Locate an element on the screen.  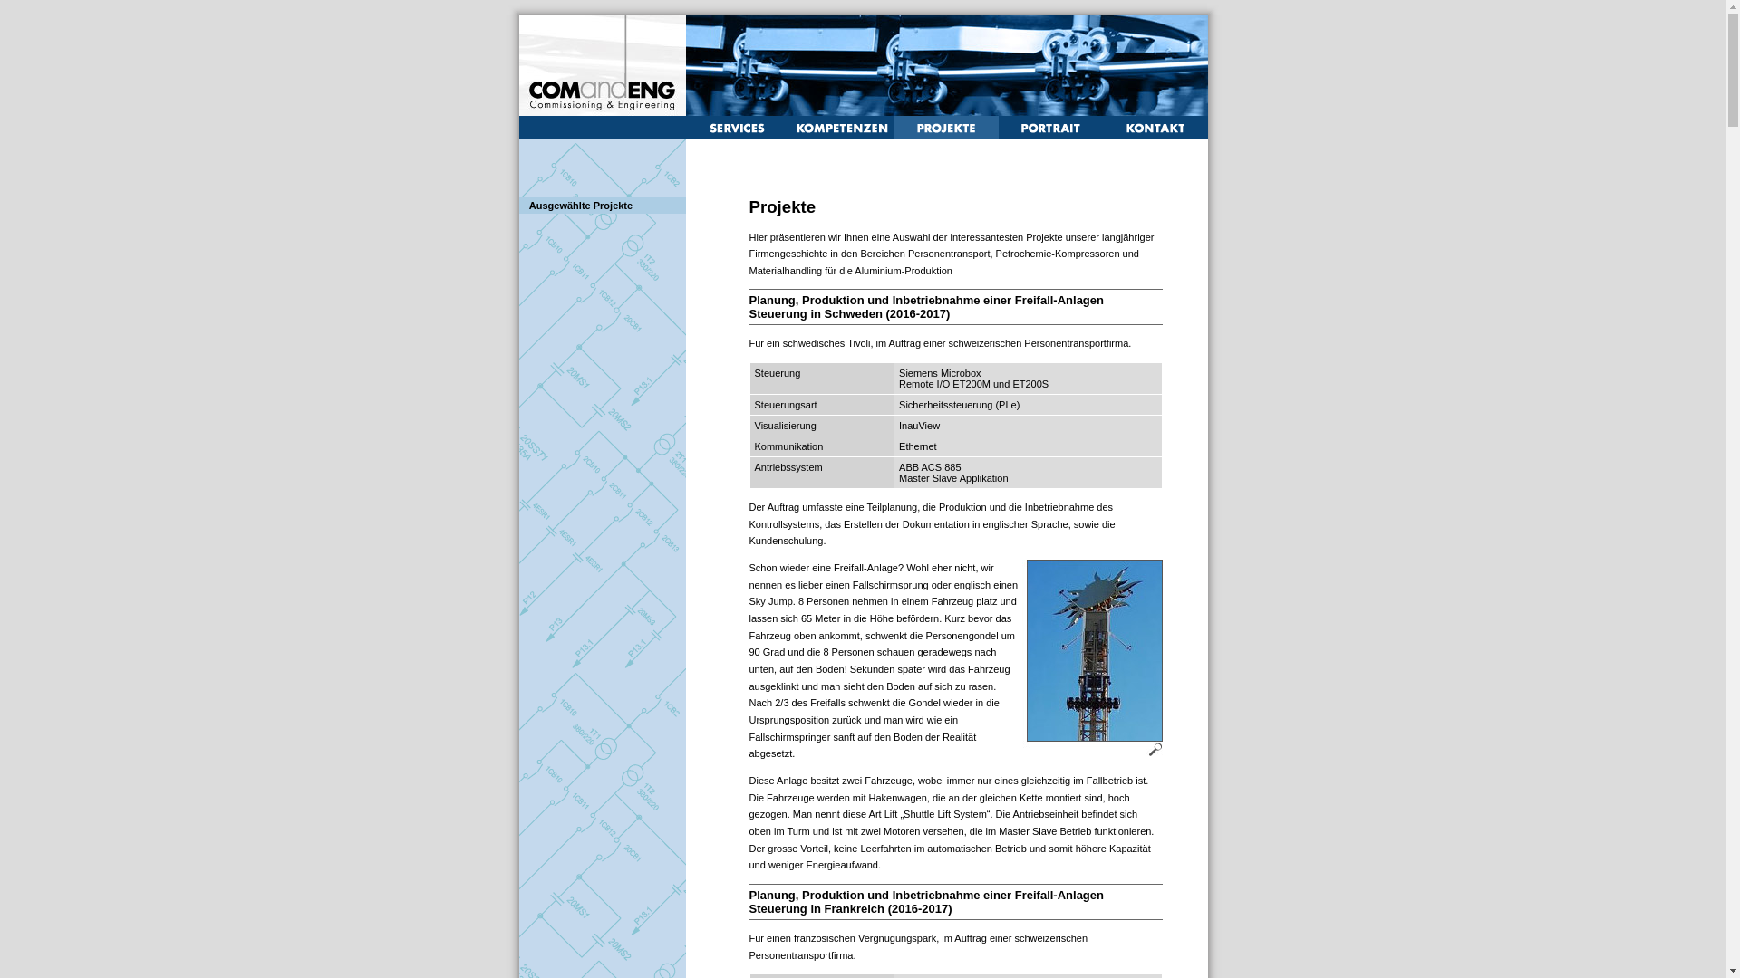
Adresse & Kontaktformular is located at coordinates (1155, 134).